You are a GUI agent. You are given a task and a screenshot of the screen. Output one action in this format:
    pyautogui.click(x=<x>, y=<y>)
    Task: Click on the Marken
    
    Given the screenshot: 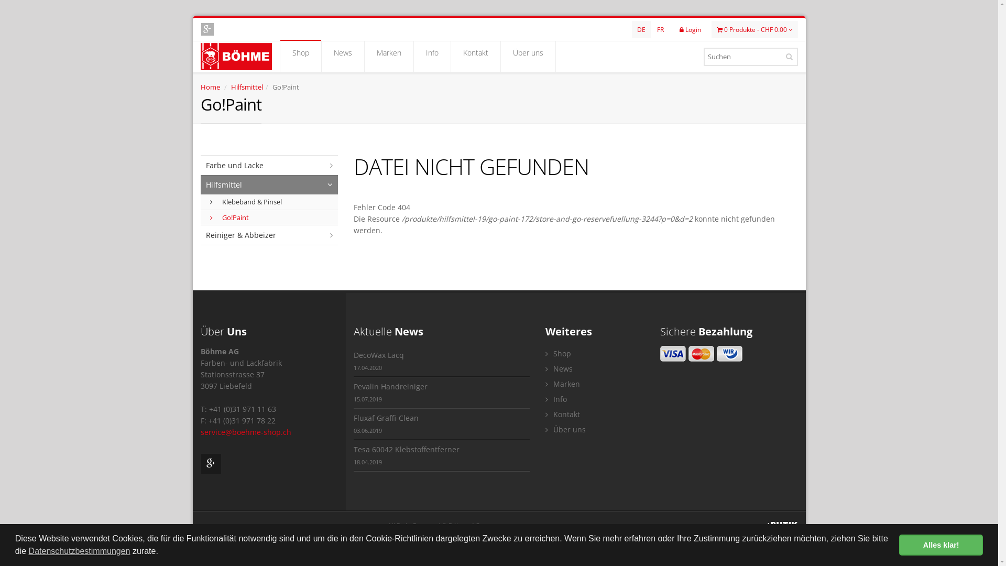 What is the action you would take?
    pyautogui.click(x=595, y=384)
    